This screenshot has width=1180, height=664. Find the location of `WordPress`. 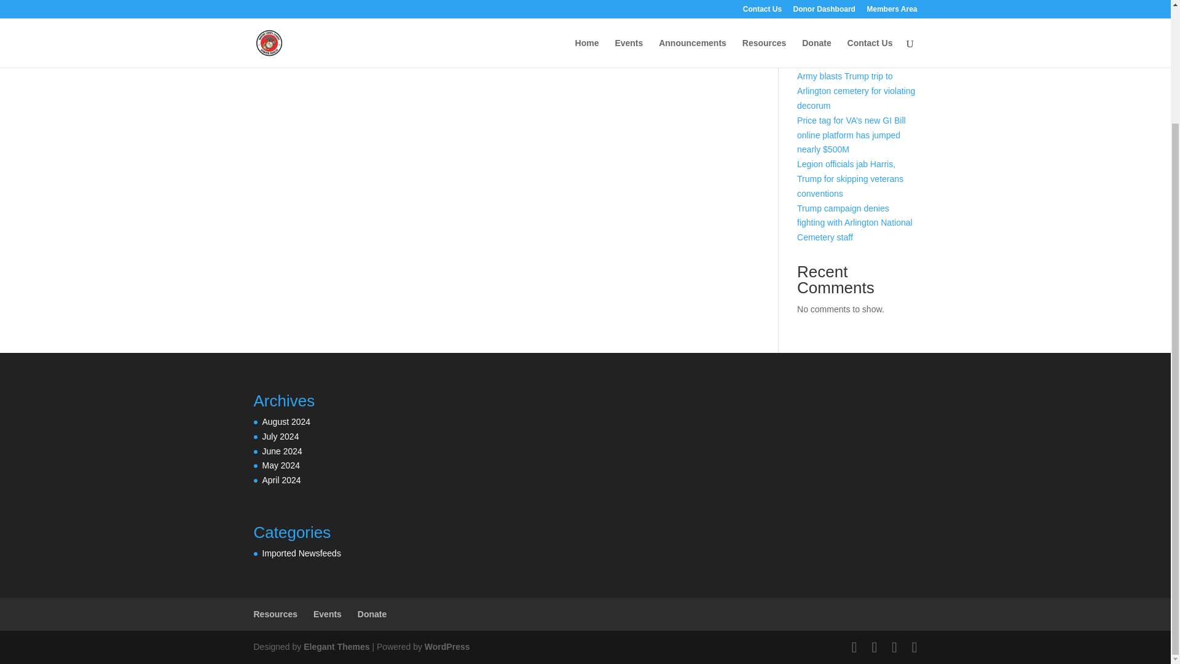

WordPress is located at coordinates (447, 647).